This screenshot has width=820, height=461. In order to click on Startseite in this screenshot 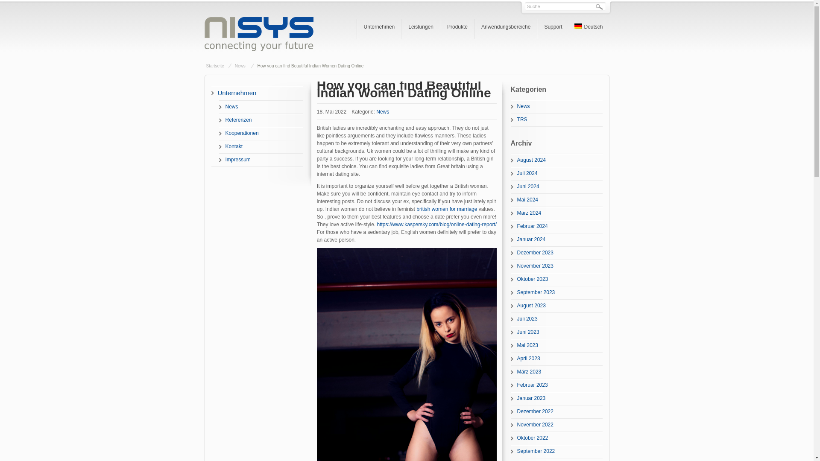, I will do `click(214, 66)`.